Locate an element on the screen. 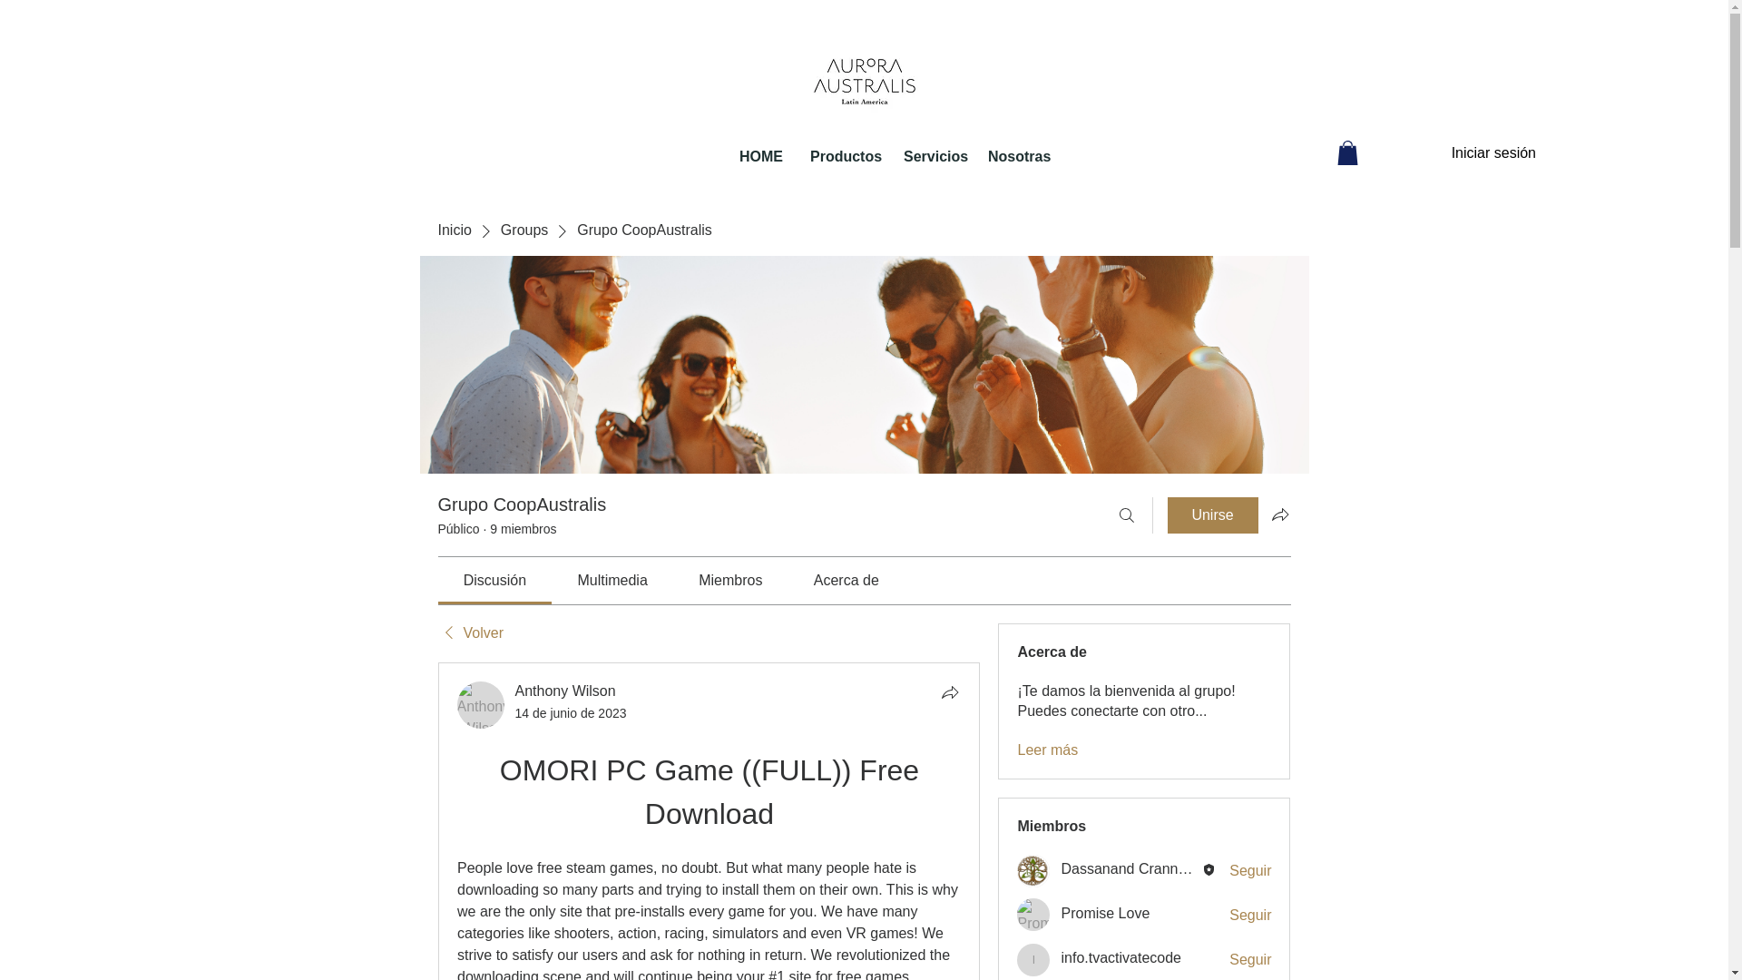 Image resolution: width=1742 pixels, height=980 pixels. info.tvactivatecode is located at coordinates (1121, 956).